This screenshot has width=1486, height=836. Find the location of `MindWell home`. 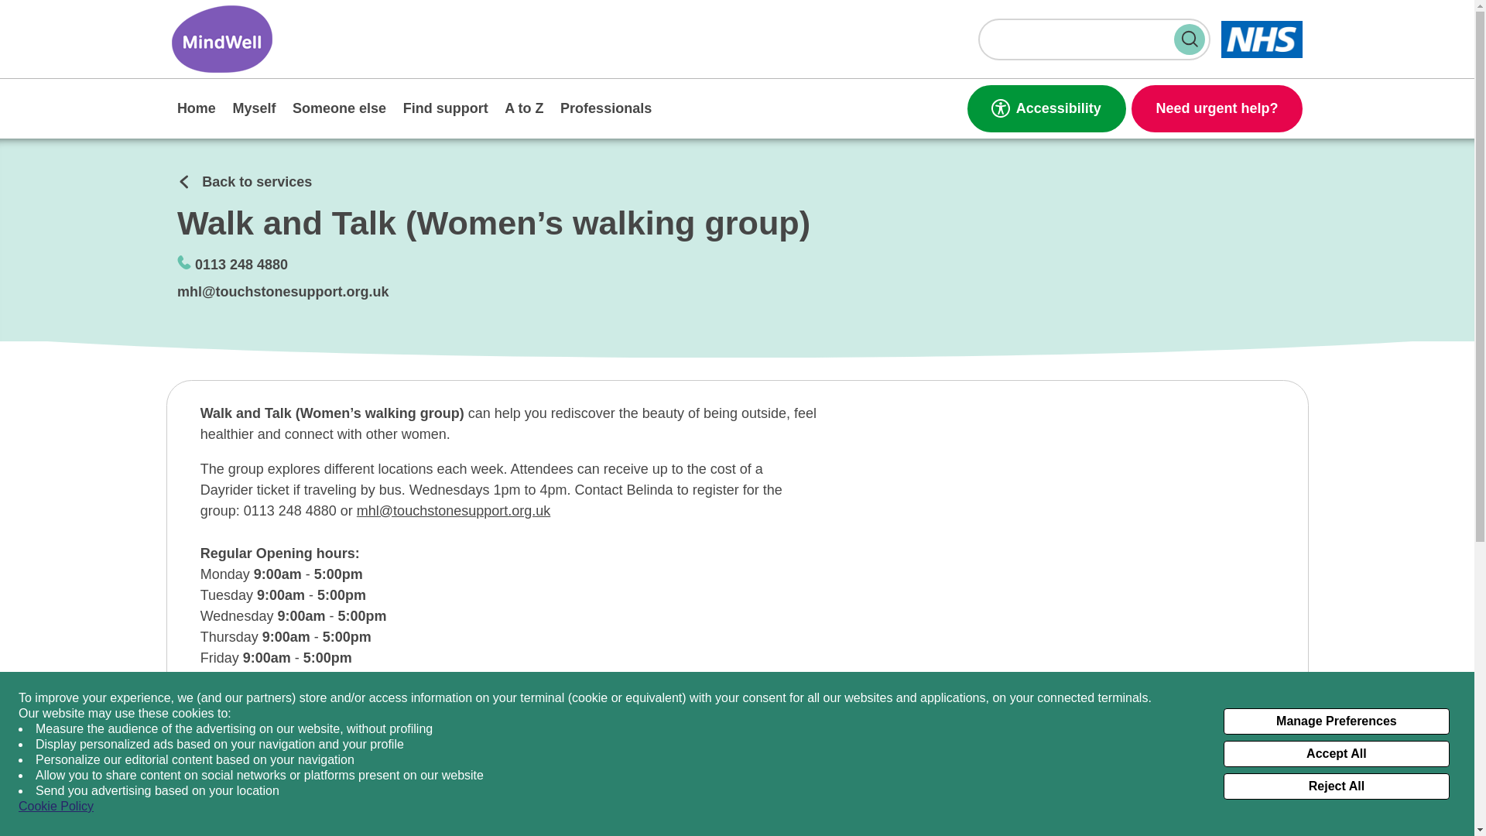

MindWell home is located at coordinates (221, 39).